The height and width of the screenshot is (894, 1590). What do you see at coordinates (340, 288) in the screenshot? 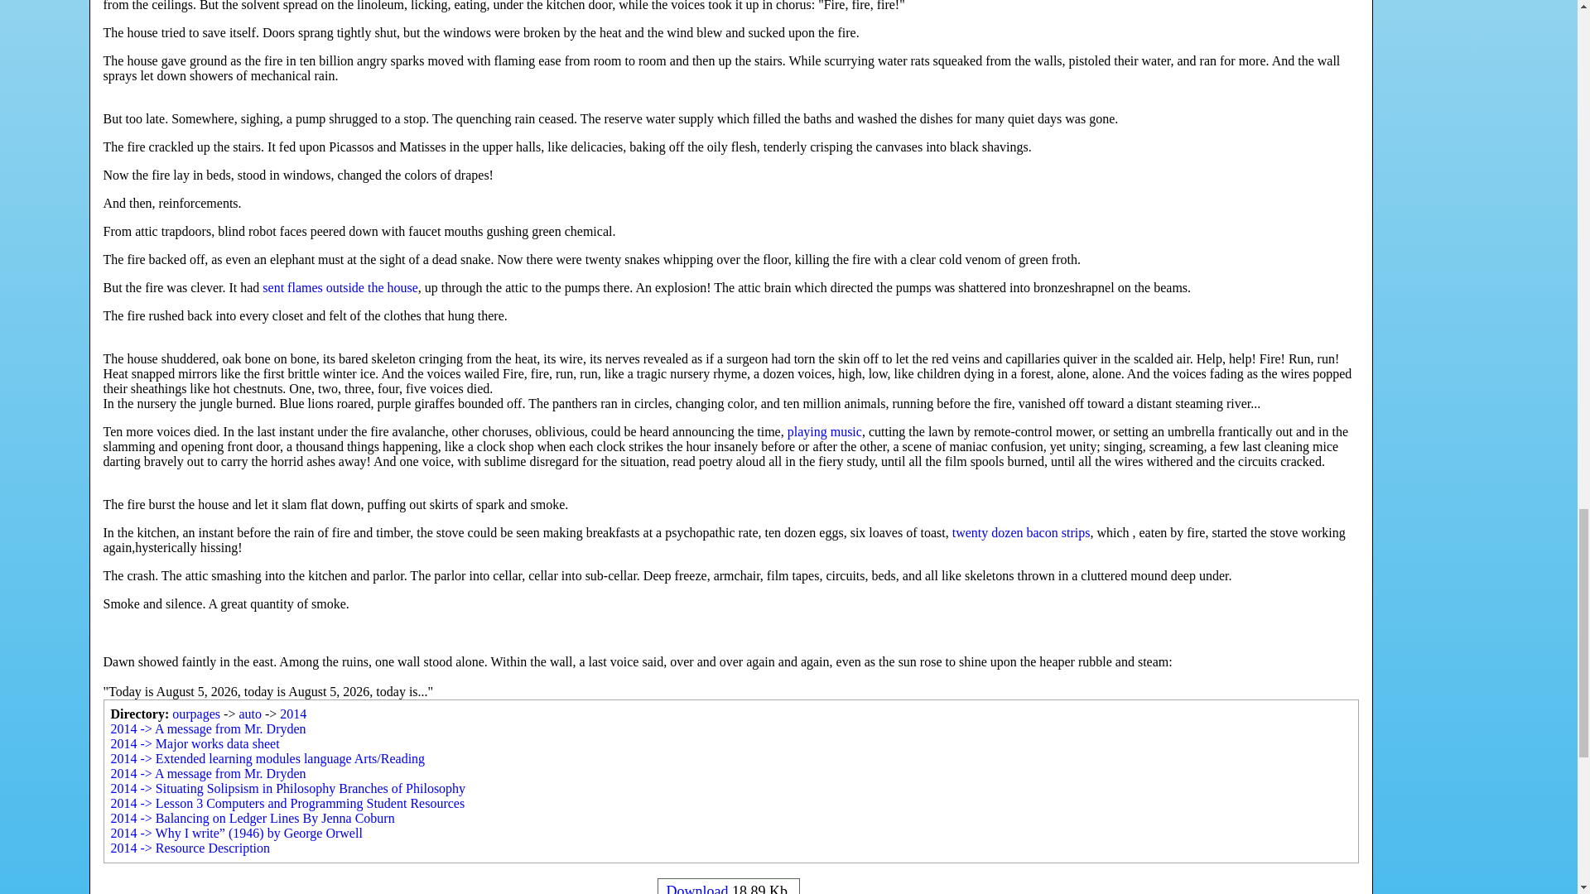
I see `sent flames outside the house` at bounding box center [340, 288].